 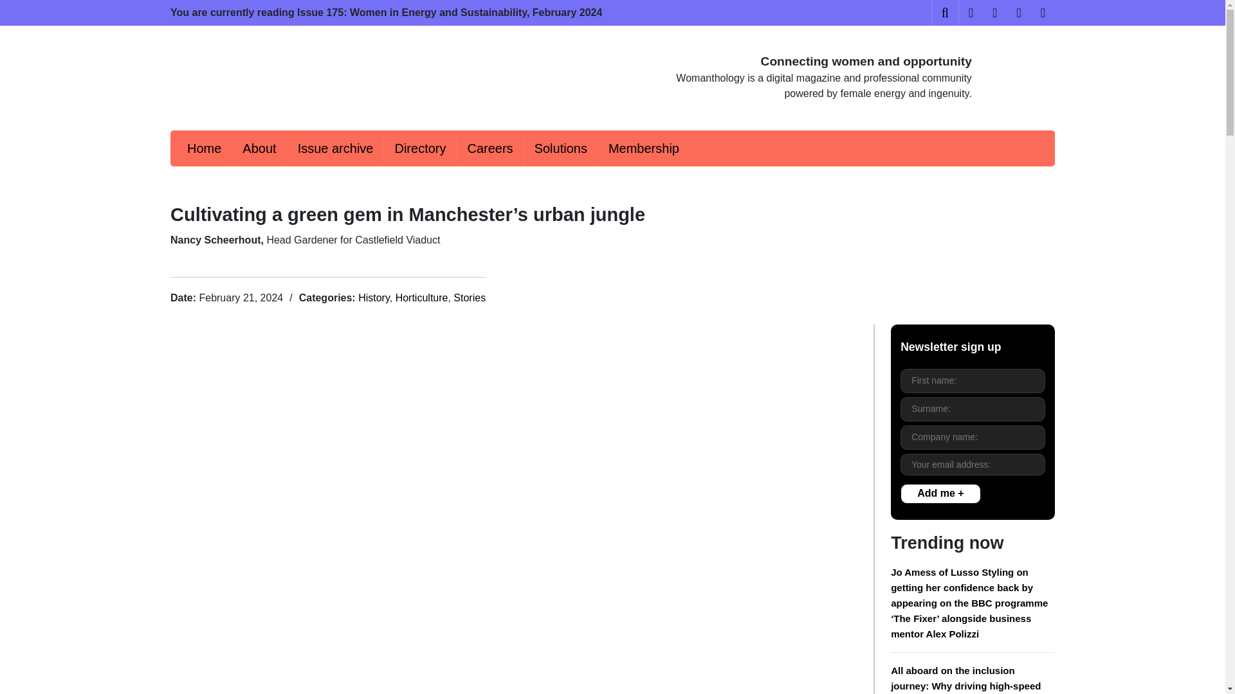 I want to click on Issue archive, so click(x=336, y=148).